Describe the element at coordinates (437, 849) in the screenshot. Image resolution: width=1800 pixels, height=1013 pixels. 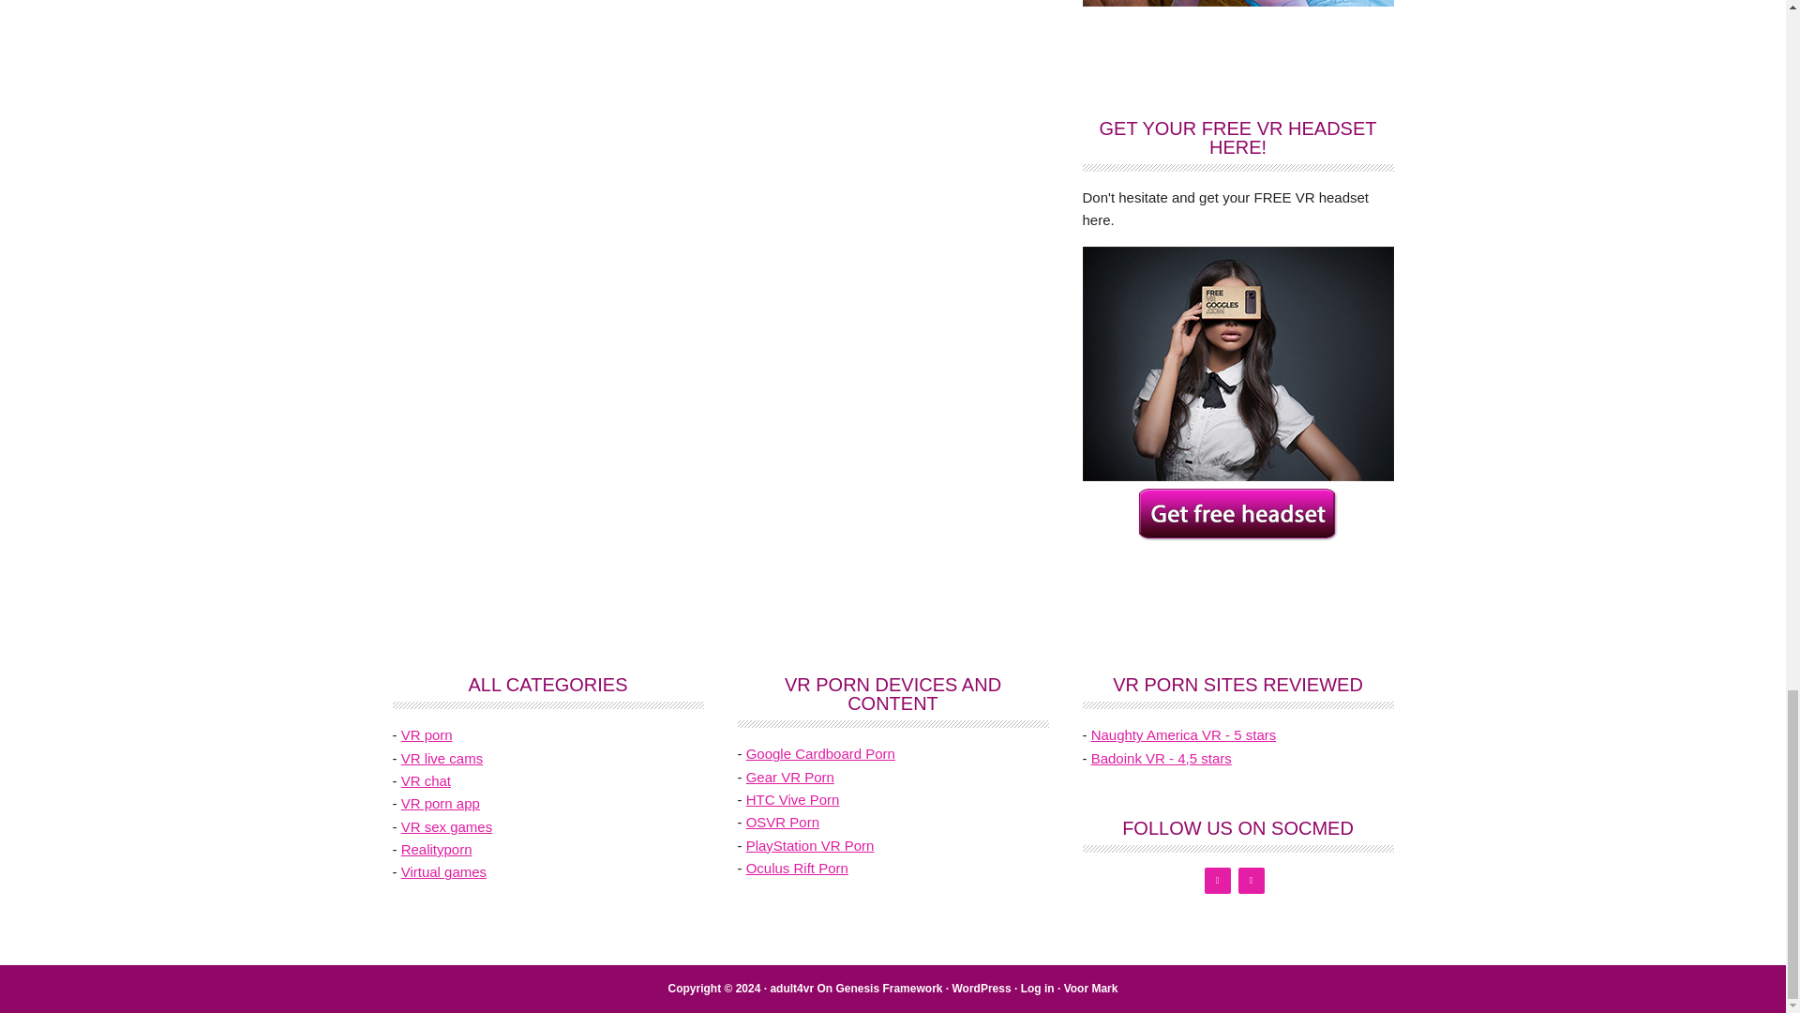
I see `Realityporn` at that location.